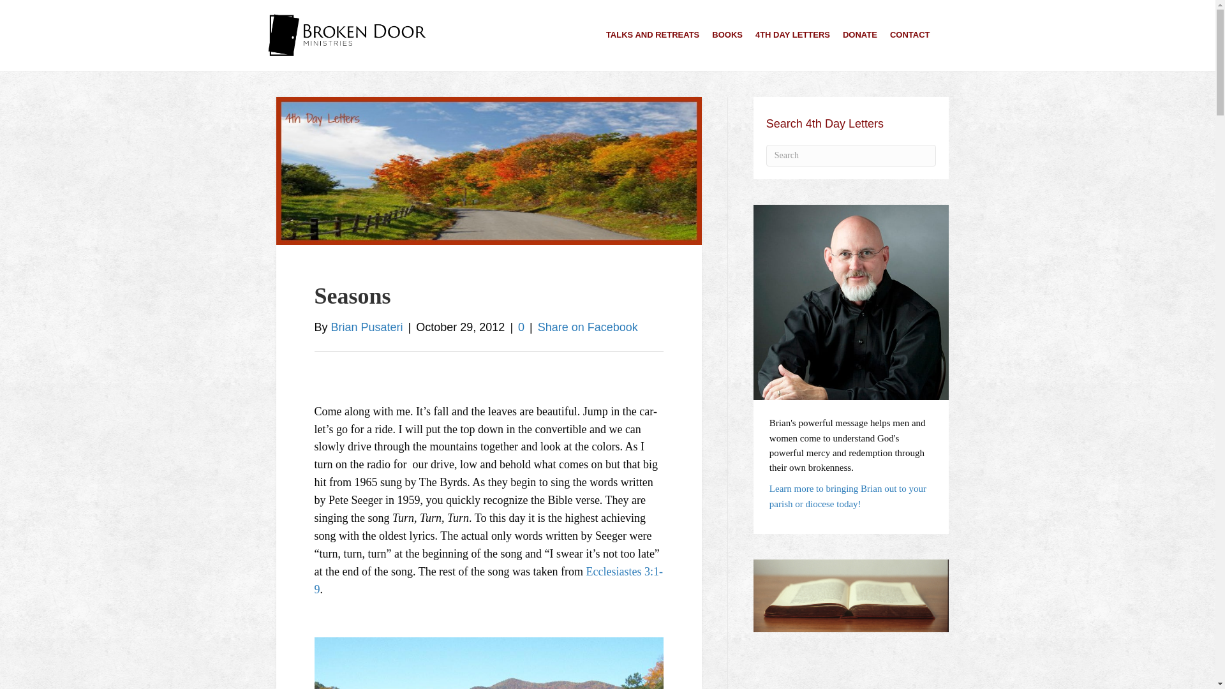 The width and height of the screenshot is (1225, 689). Describe the element at coordinates (487, 581) in the screenshot. I see `Ecclesiastes 3:1-9` at that location.